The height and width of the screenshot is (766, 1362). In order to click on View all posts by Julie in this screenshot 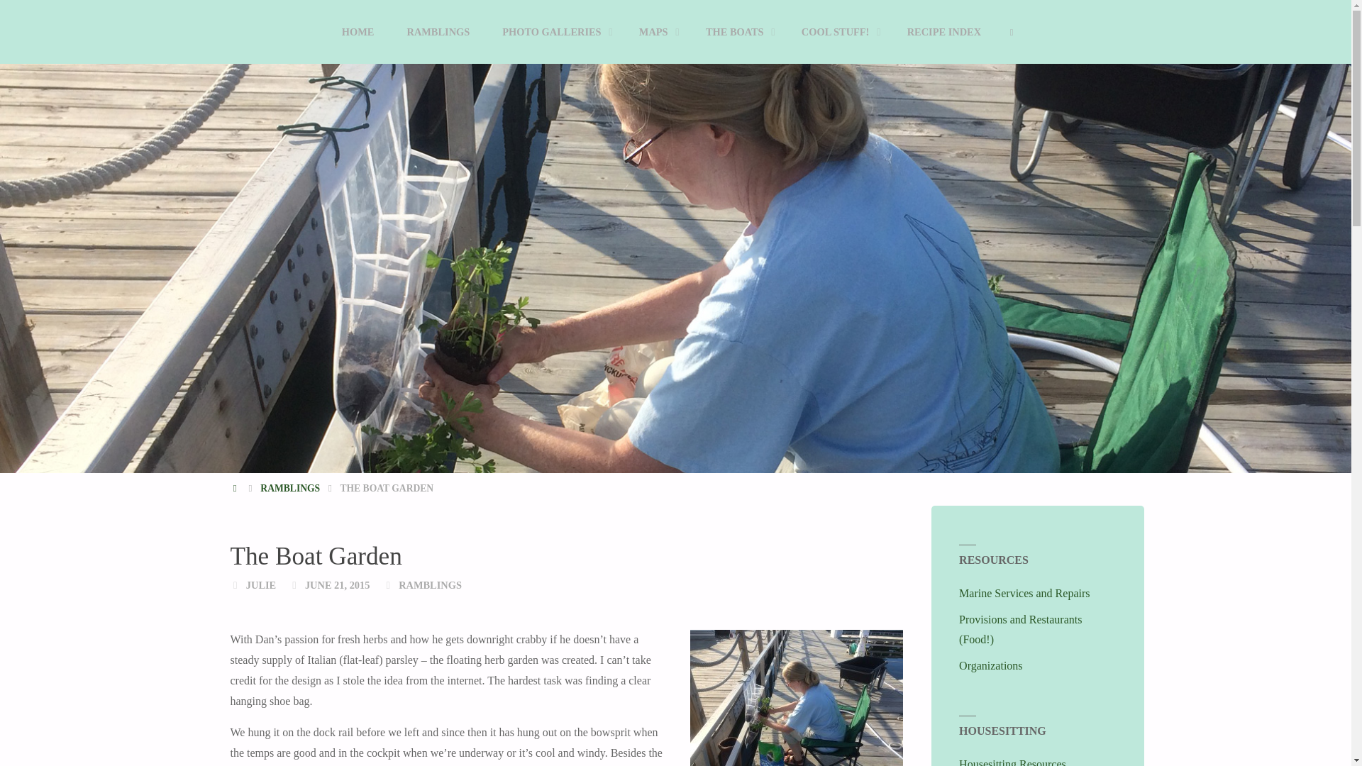, I will do `click(261, 584)`.